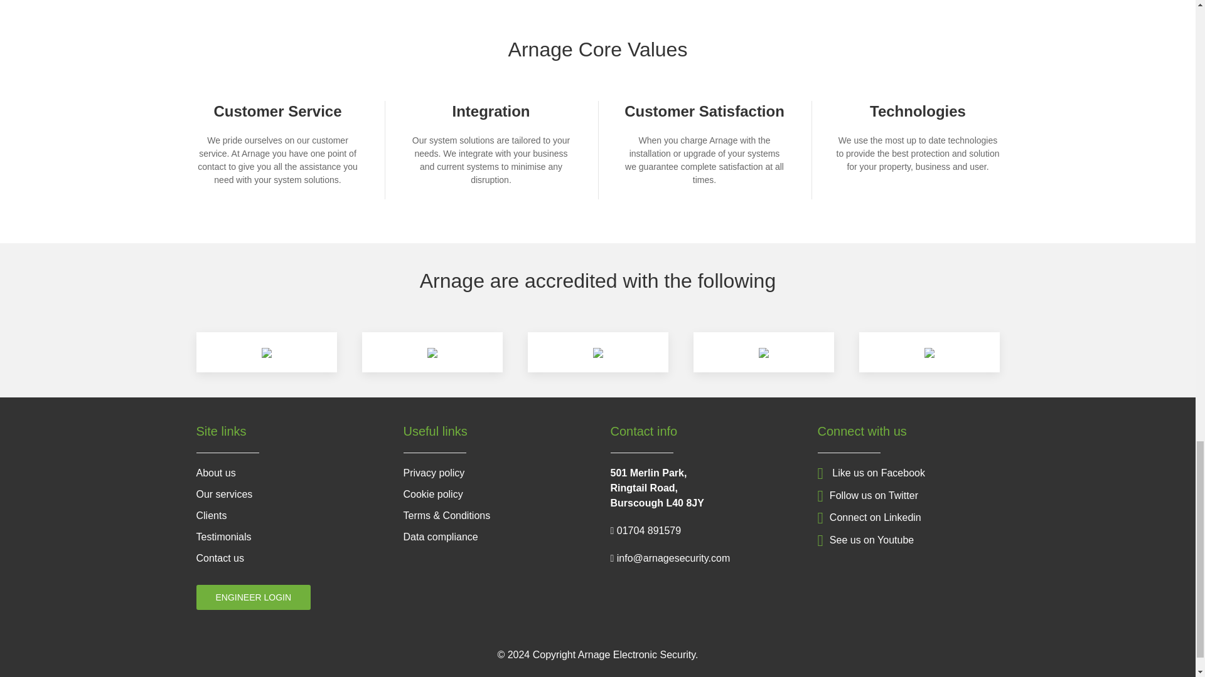 The image size is (1205, 677). I want to click on Our services, so click(223, 494).